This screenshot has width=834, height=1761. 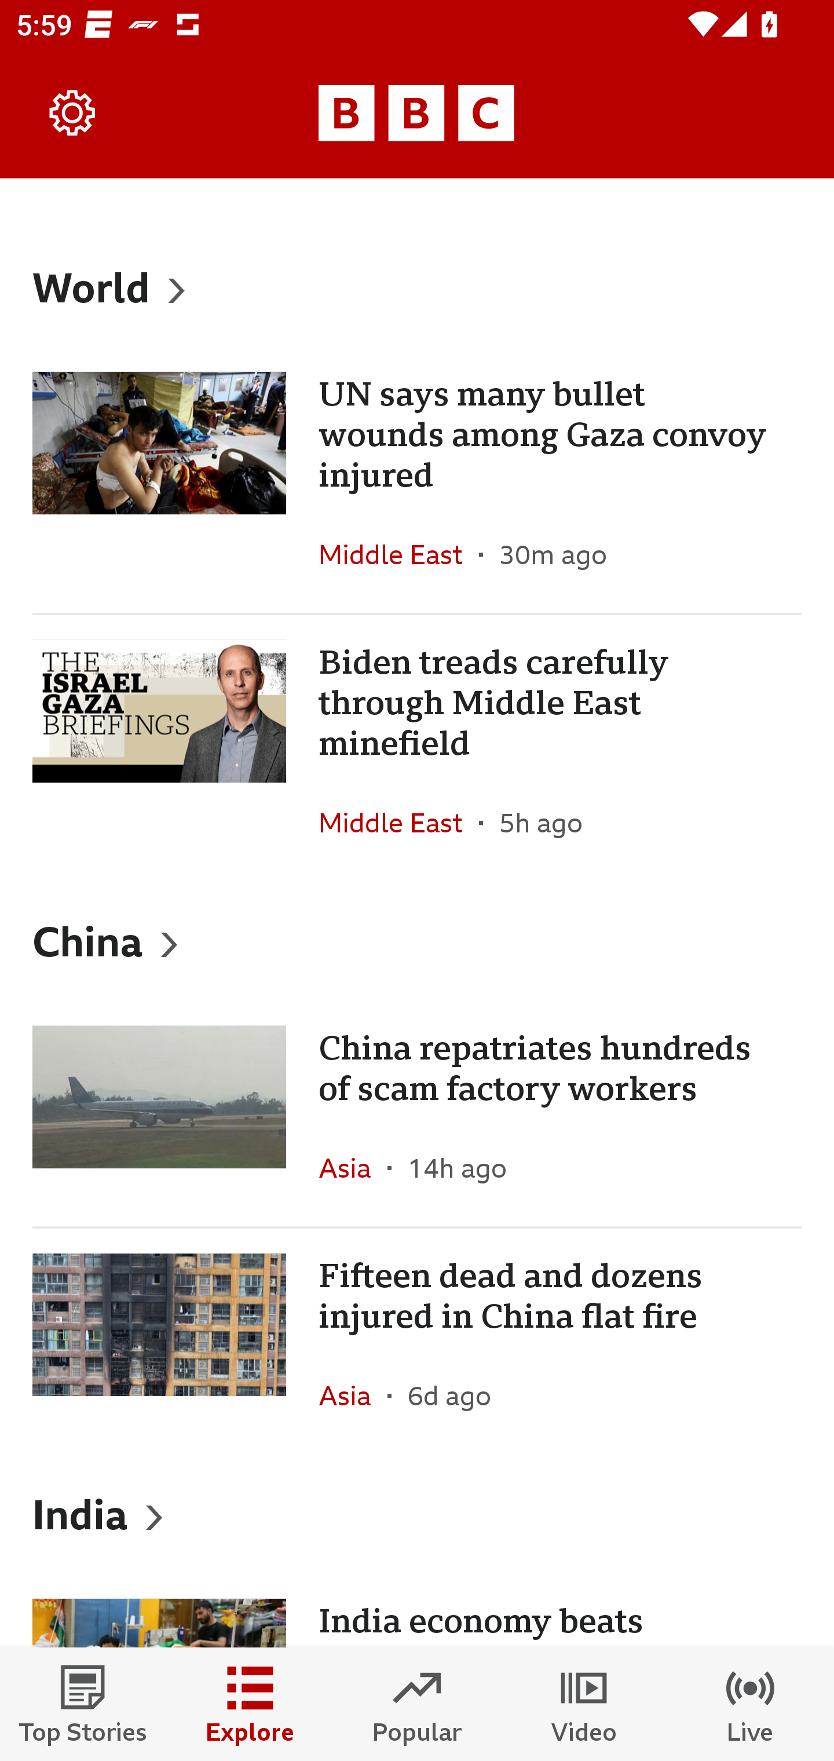 What do you see at coordinates (353, 1395) in the screenshot?
I see `Asia In the section Asia` at bounding box center [353, 1395].